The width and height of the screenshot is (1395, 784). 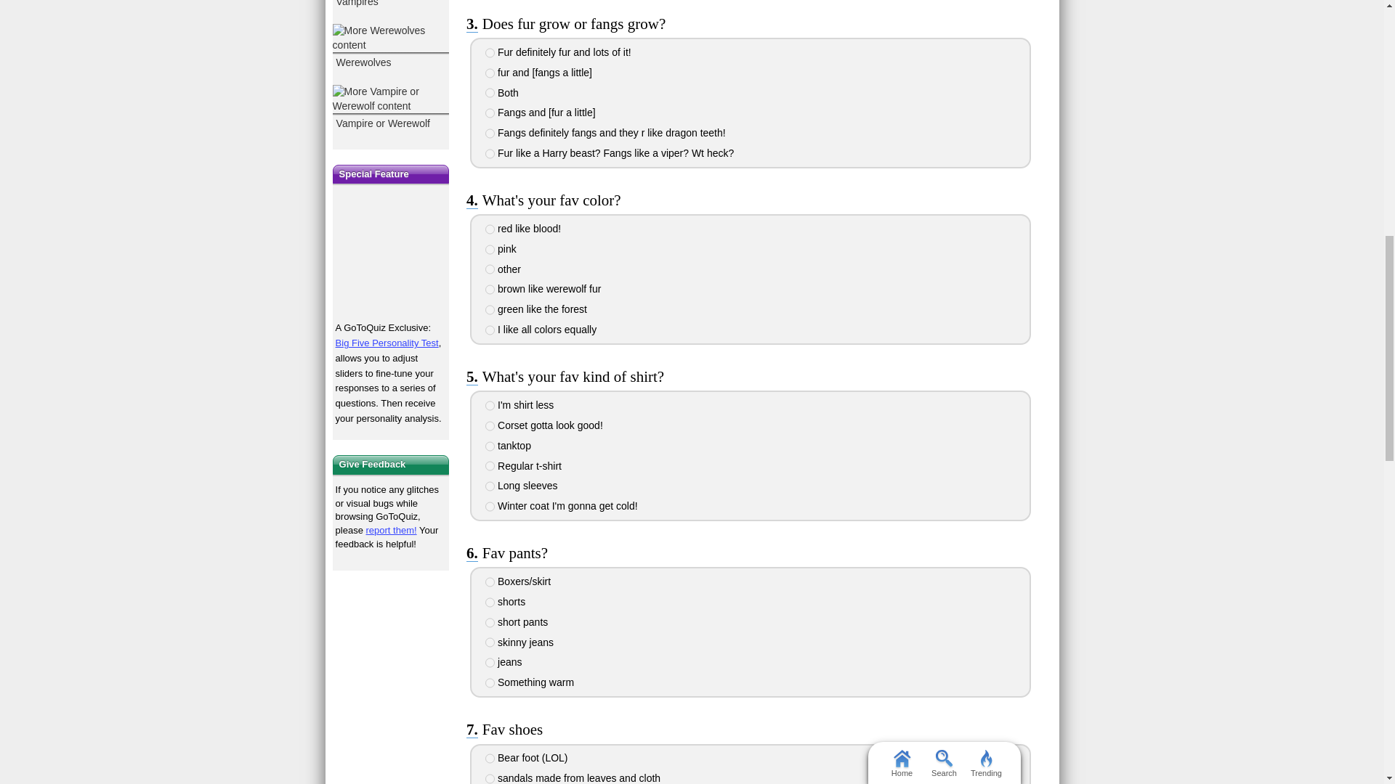 I want to click on report them!, so click(x=391, y=530).